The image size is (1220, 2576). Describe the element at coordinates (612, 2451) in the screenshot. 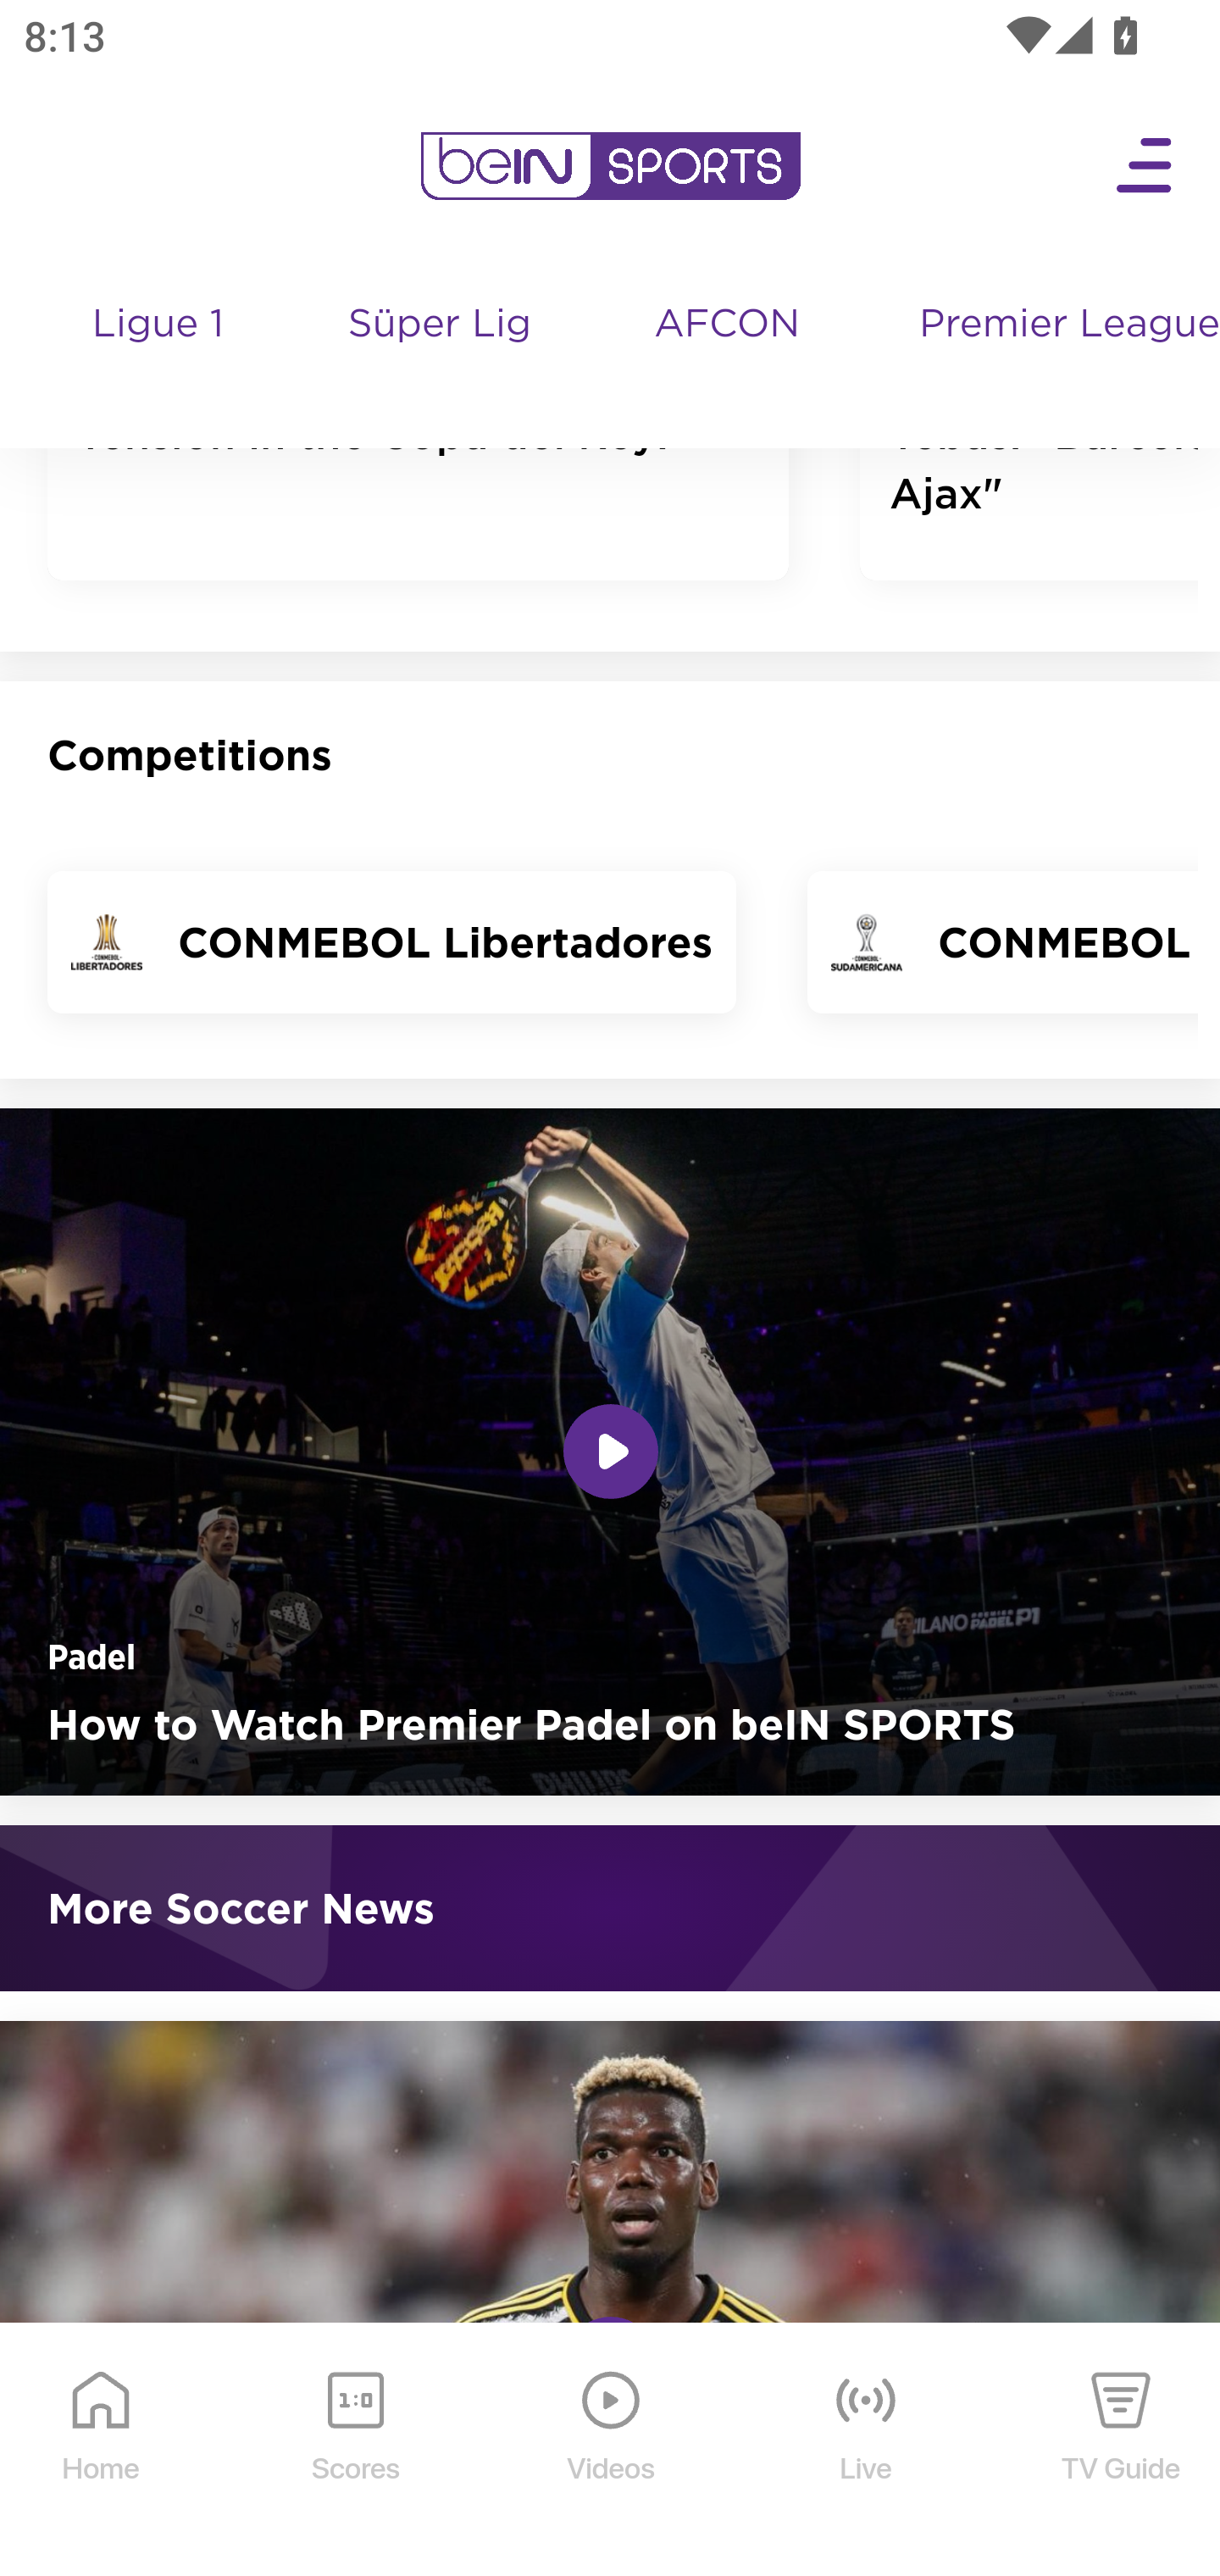

I see `Videos Videos Icon Videos` at that location.